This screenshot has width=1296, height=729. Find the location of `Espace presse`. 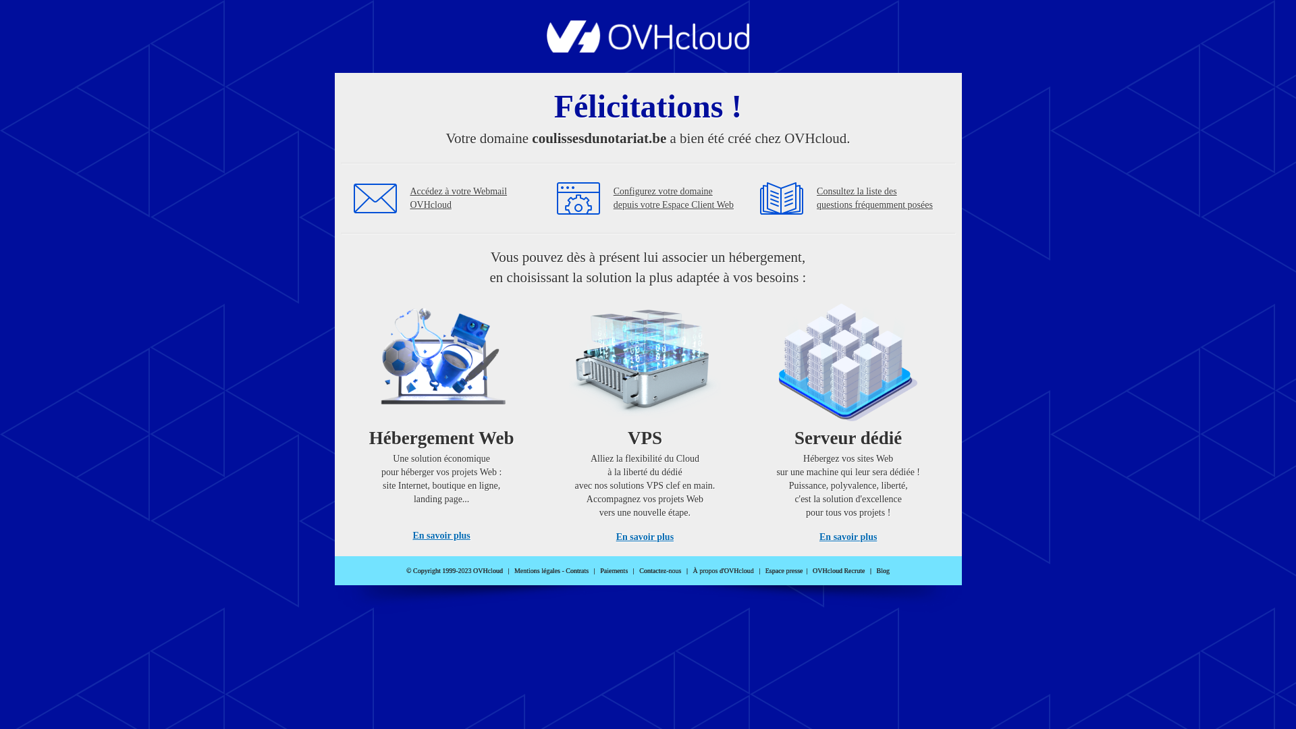

Espace presse is located at coordinates (784, 571).